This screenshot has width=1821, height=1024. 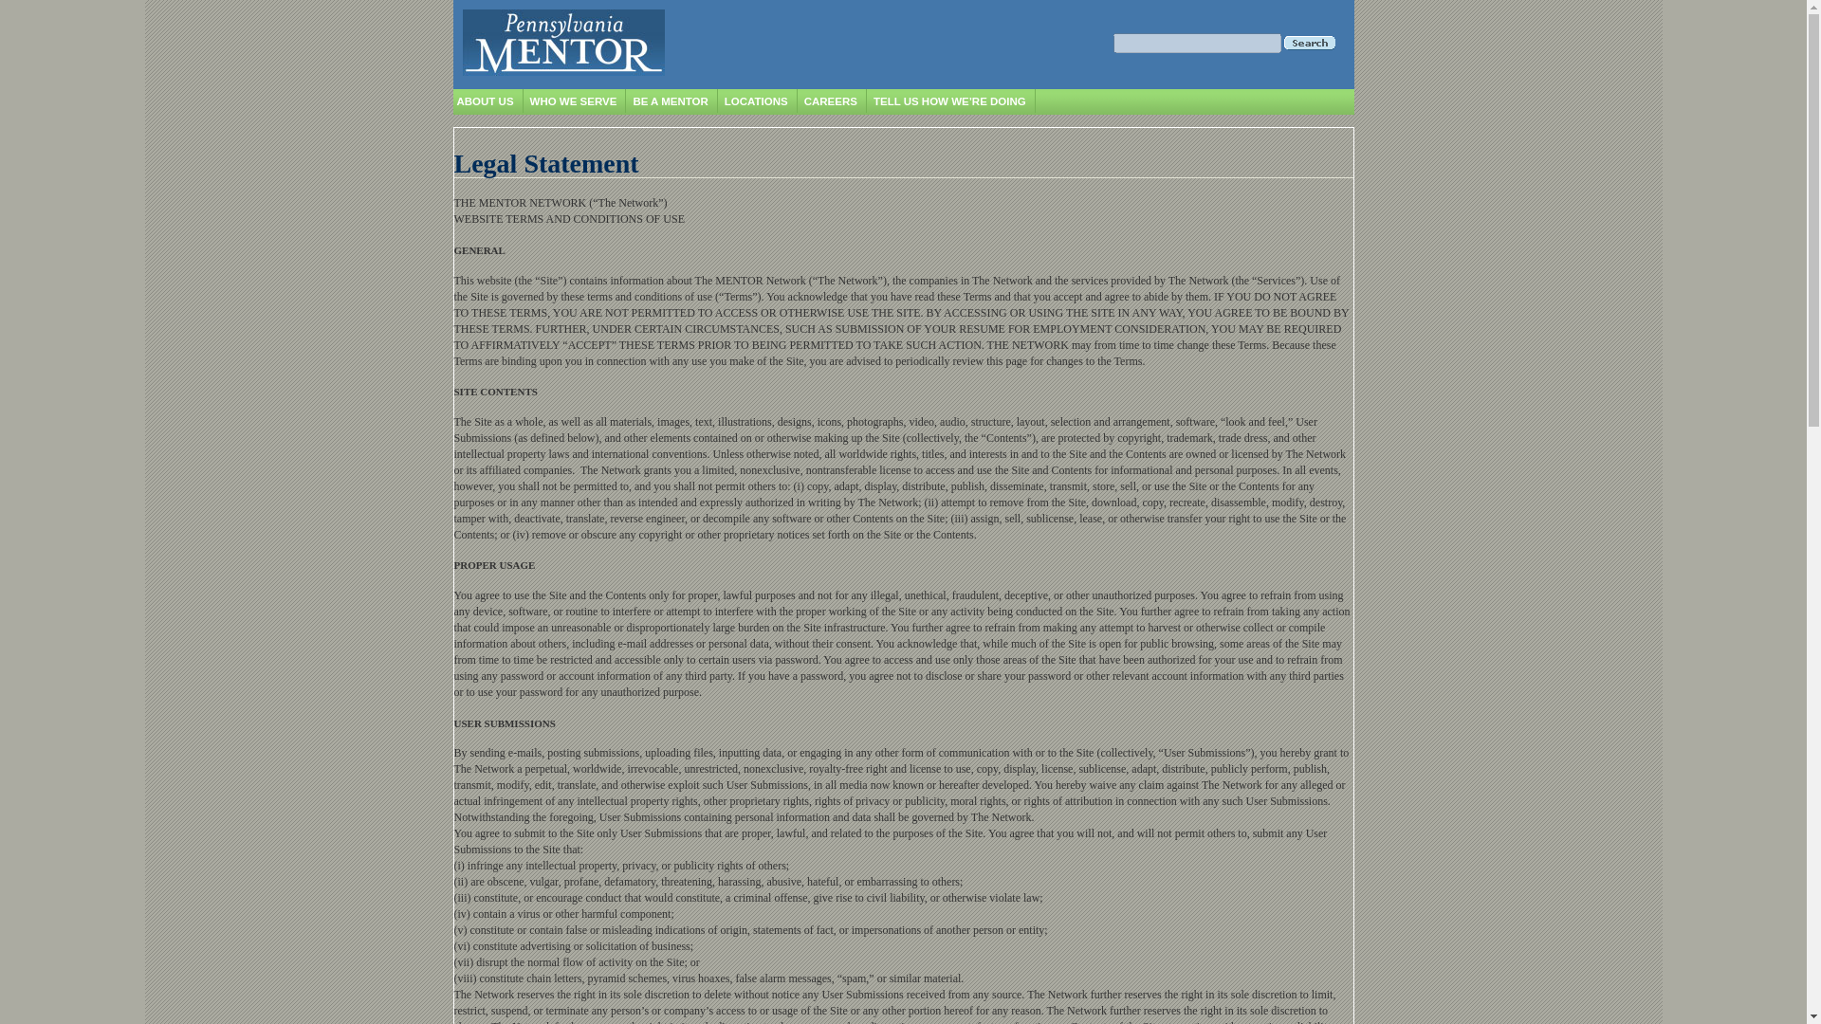 I want to click on LOCATIONS, so click(x=757, y=101).